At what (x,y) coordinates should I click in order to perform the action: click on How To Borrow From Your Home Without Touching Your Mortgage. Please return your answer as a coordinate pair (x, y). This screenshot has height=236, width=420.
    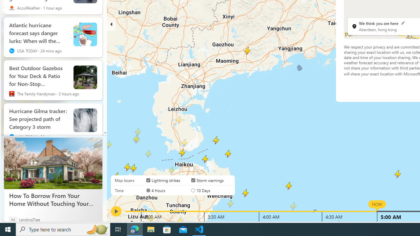
    Looking at the image, I should click on (53, 199).